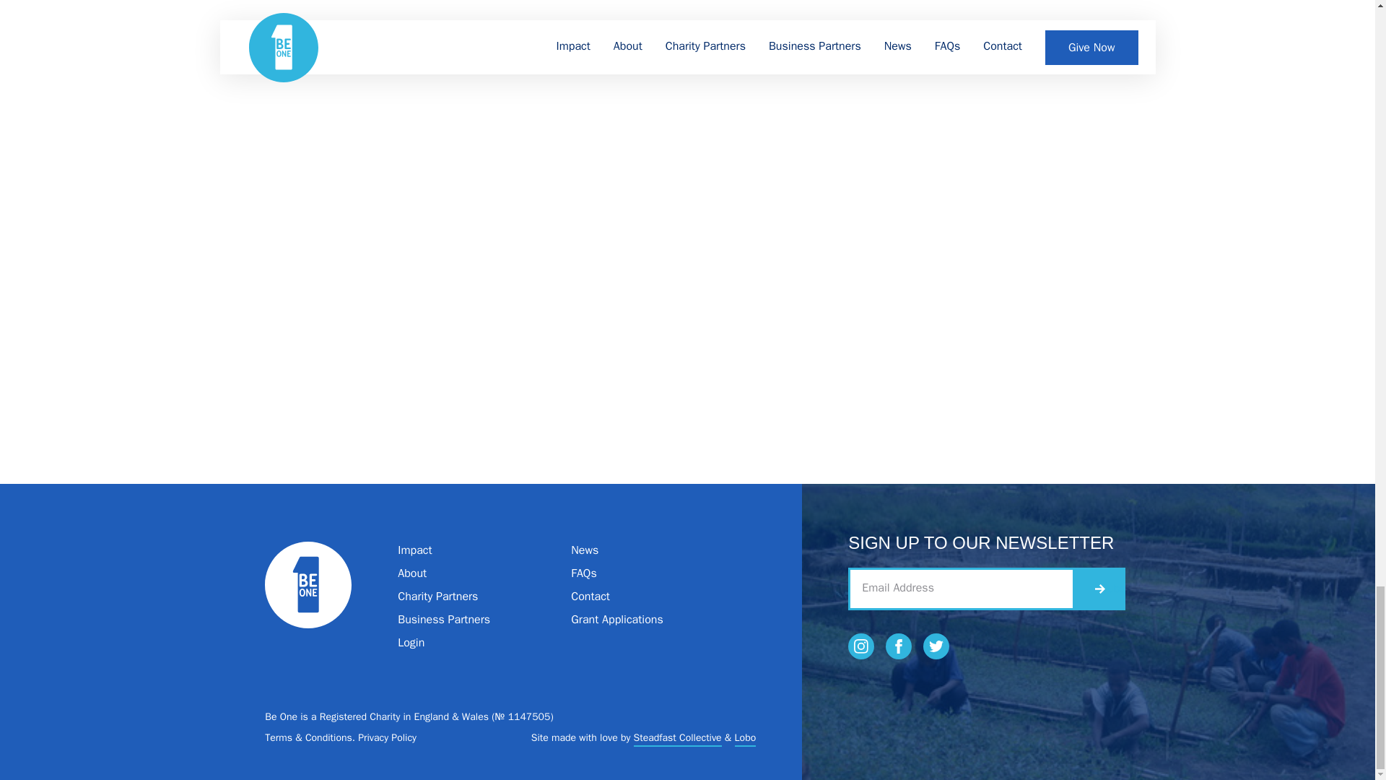 The image size is (1386, 780). Describe the element at coordinates (387, 738) in the screenshot. I see `Privacy Policy` at that location.